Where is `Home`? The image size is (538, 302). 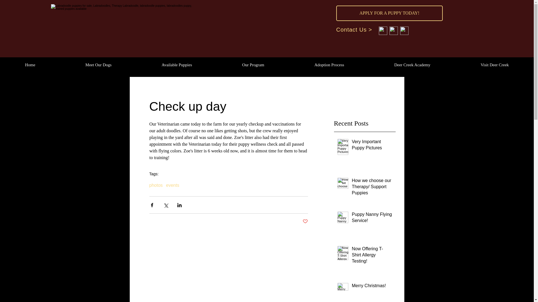 Home is located at coordinates (30, 65).